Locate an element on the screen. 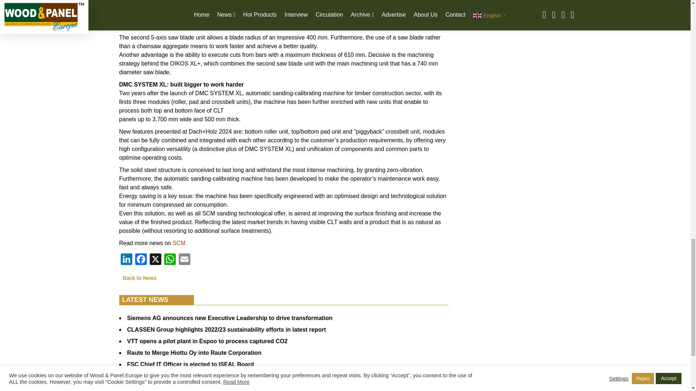 Image resolution: width=696 pixels, height=391 pixels. WhatsApp is located at coordinates (169, 260).